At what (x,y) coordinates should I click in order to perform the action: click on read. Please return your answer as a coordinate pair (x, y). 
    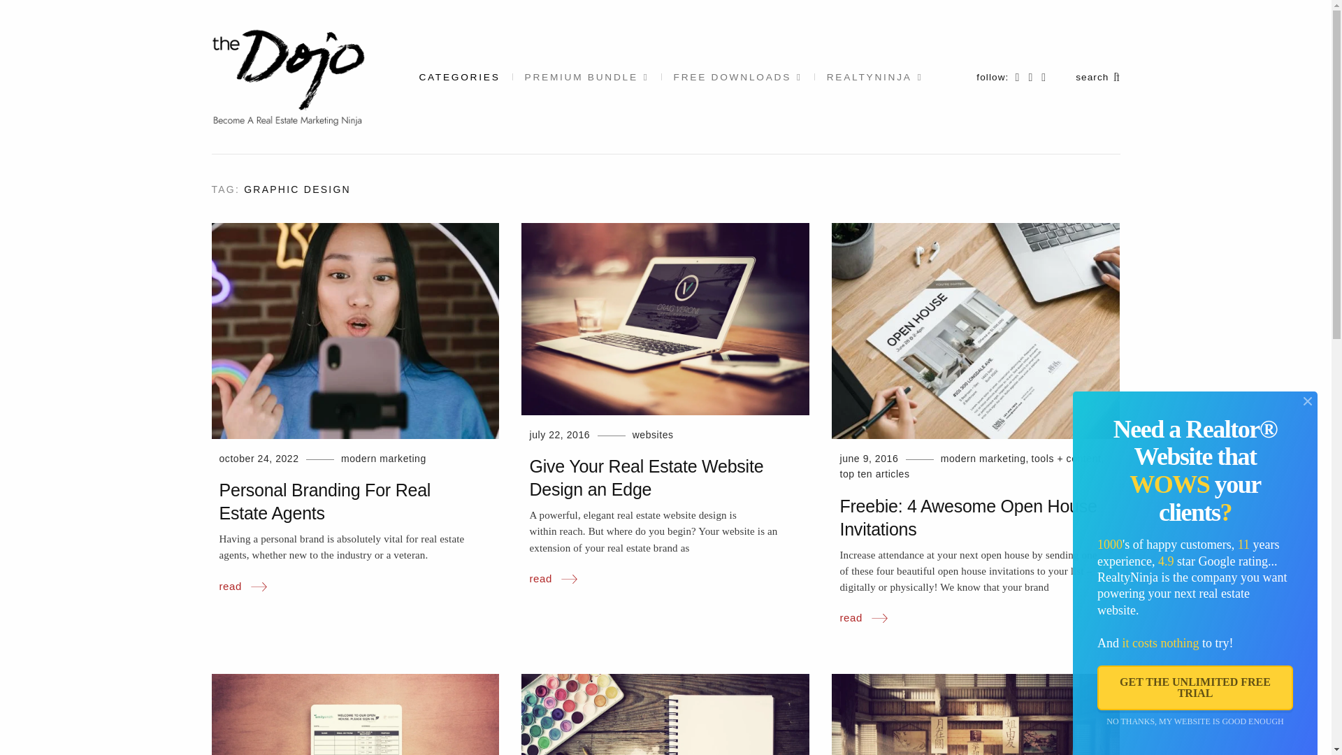
    Looking at the image, I should click on (243, 587).